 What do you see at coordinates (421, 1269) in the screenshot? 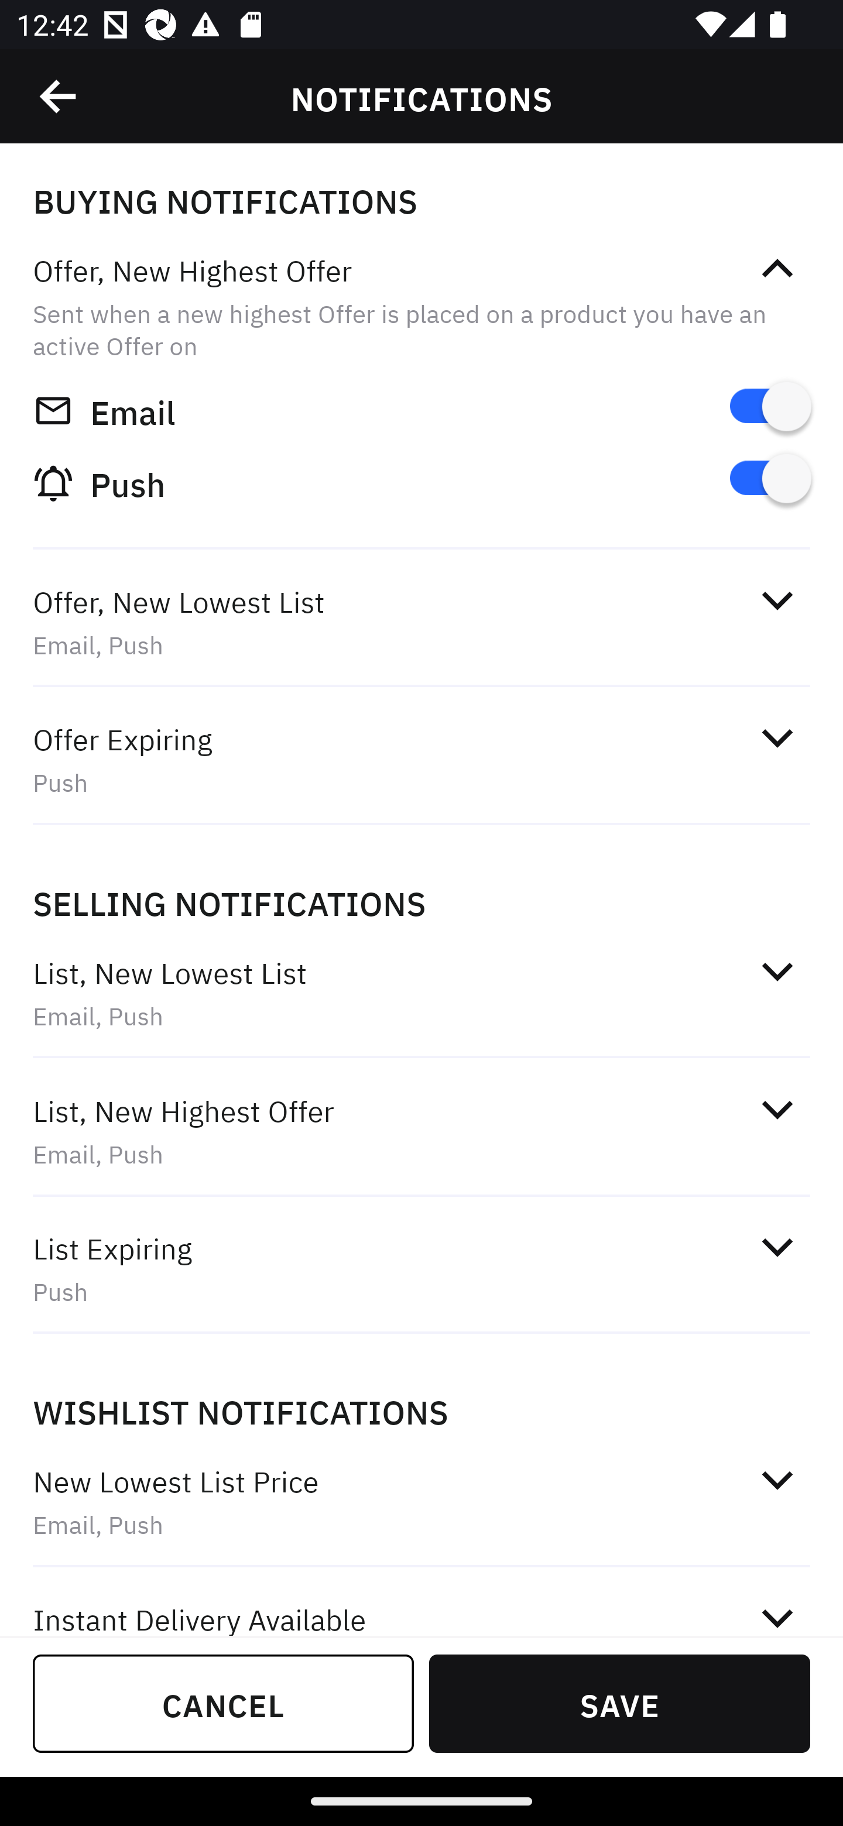
I see `List Expiring  Push` at bounding box center [421, 1269].